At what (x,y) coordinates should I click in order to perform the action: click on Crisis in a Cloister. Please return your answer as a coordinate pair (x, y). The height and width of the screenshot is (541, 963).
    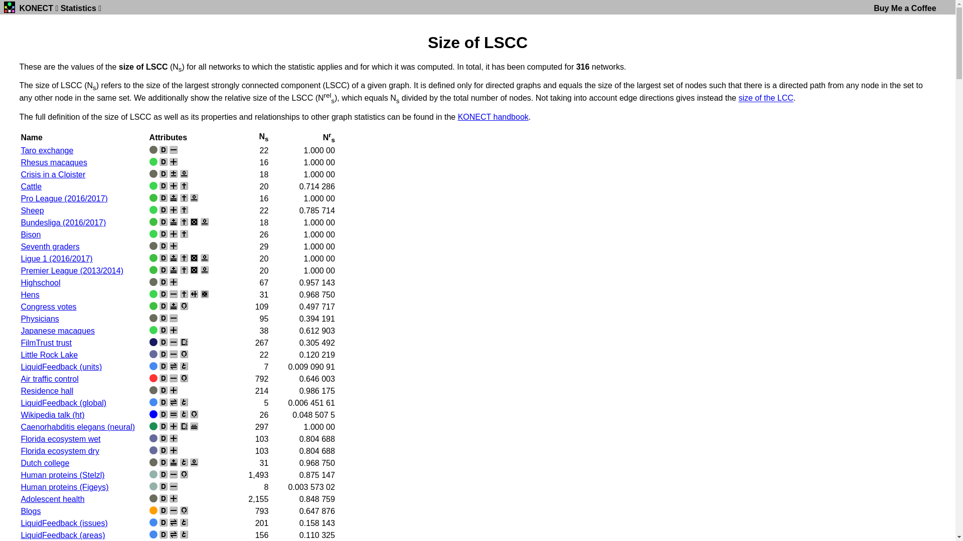
    Looking at the image, I should click on (53, 174).